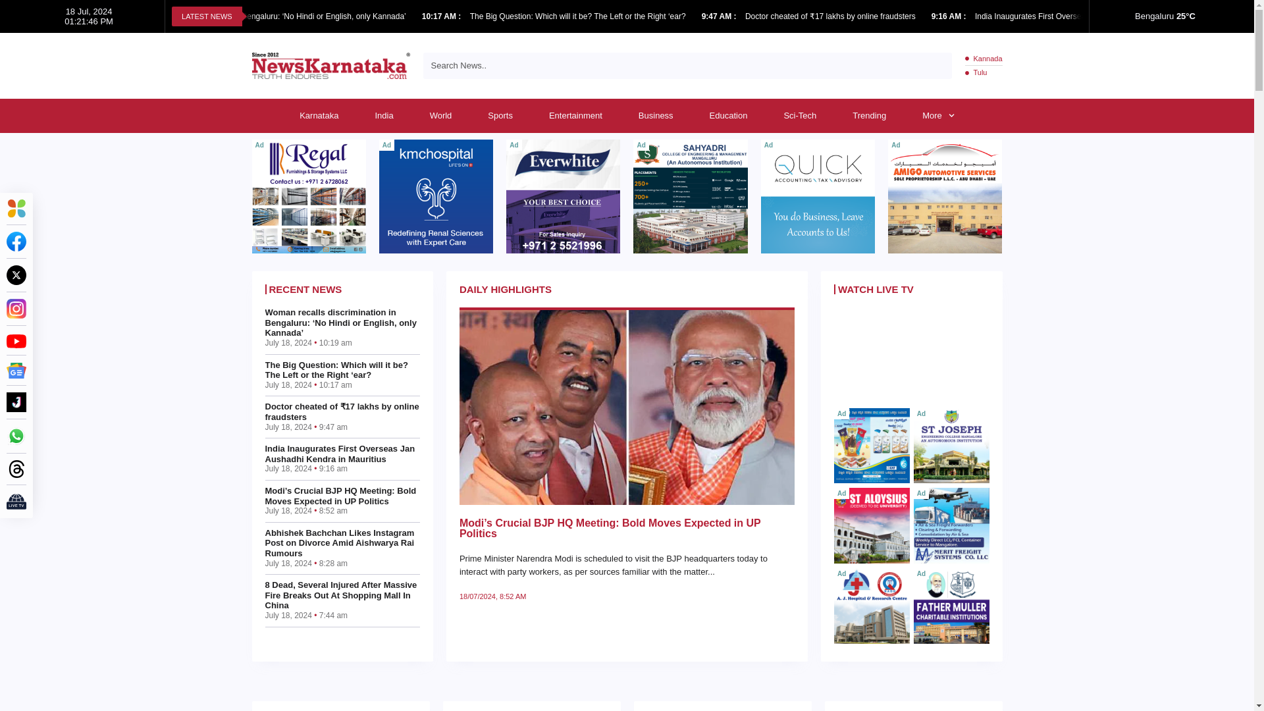 The image size is (1264, 711). Describe the element at coordinates (442, 16) in the screenshot. I see `Published on: July 18, 2024 10:17 am` at that location.